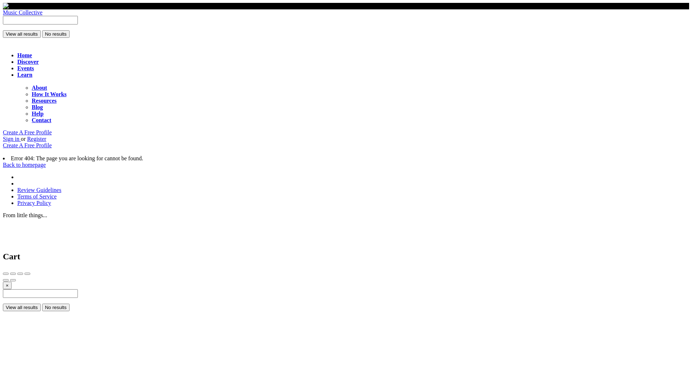  Describe the element at coordinates (6, 280) in the screenshot. I see `Previous (arrow left)` at that location.